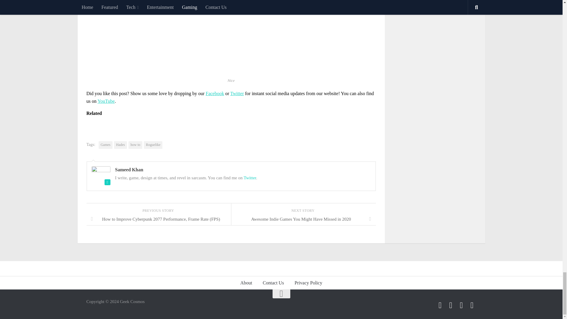  What do you see at coordinates (303, 219) in the screenshot?
I see `Awesome Indie Games You Might Have Missed in 2020` at bounding box center [303, 219].